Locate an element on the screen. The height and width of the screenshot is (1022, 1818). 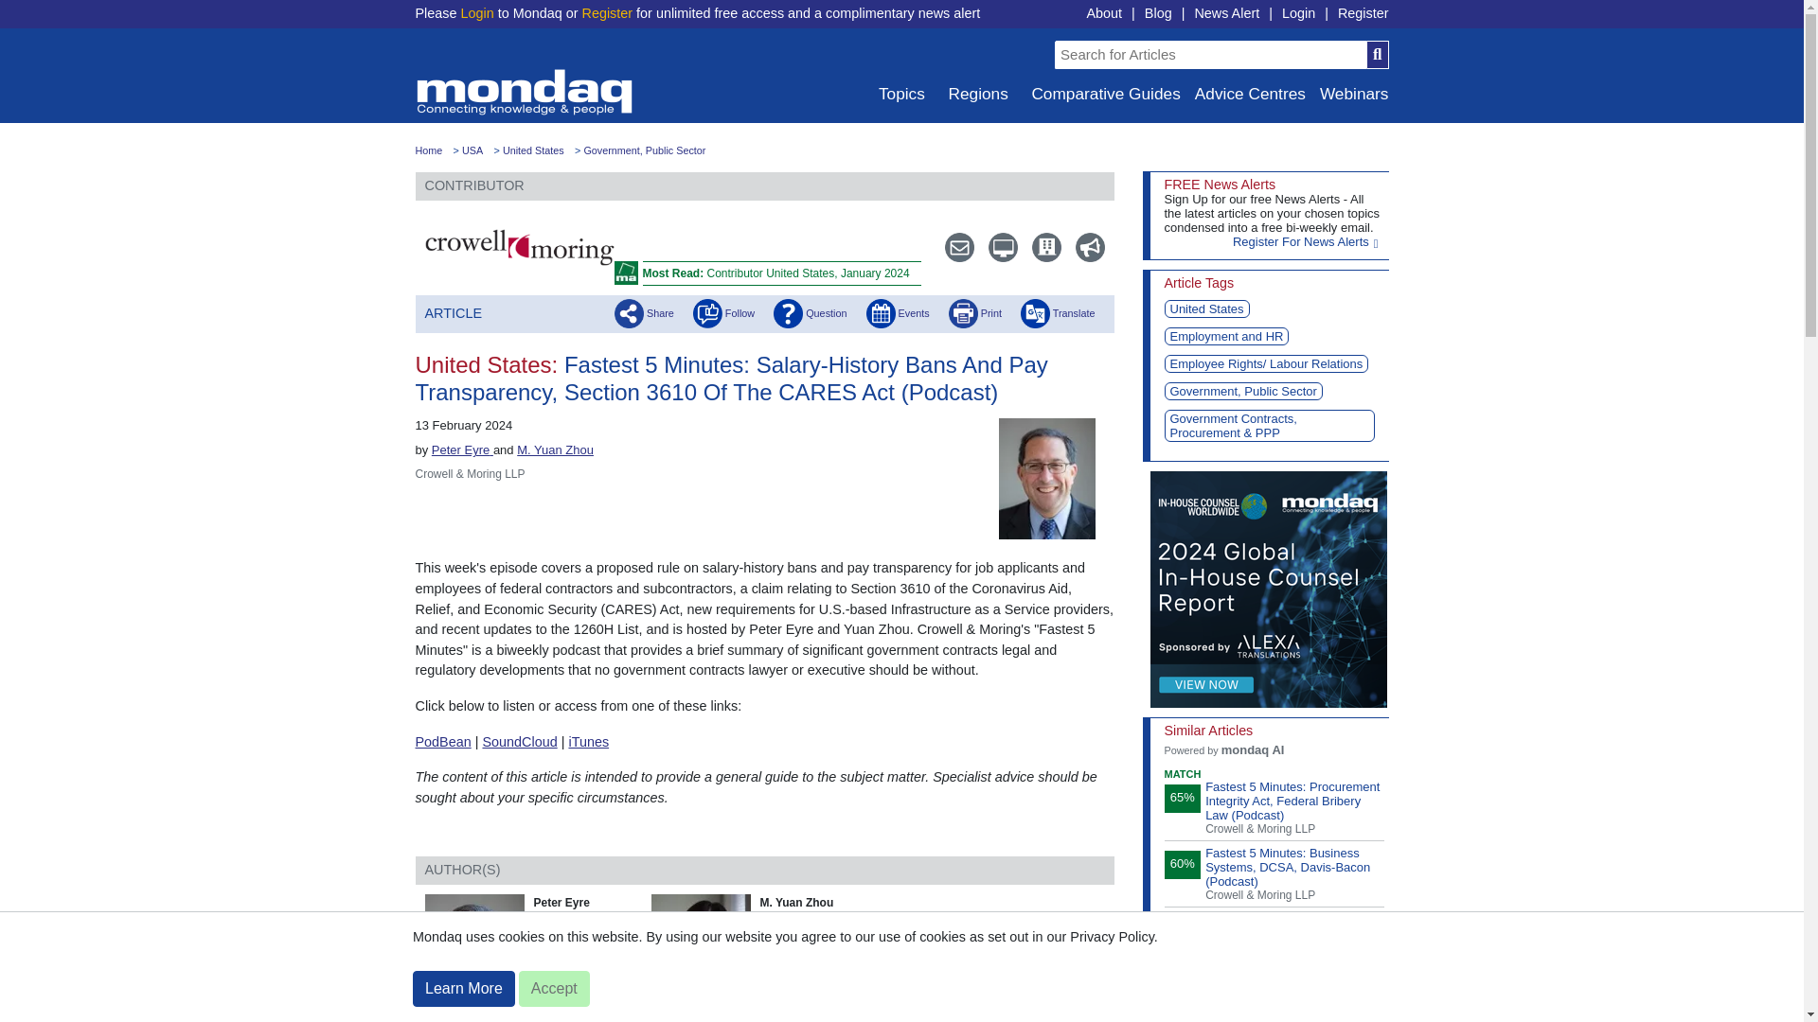
Blog is located at coordinates (1159, 13).